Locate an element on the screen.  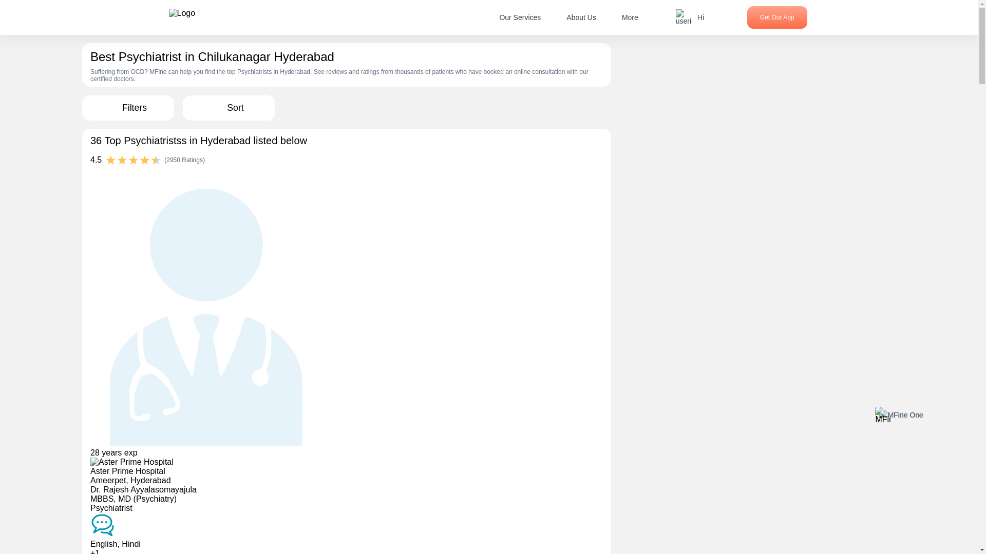
Get Our App is located at coordinates (778, 17).